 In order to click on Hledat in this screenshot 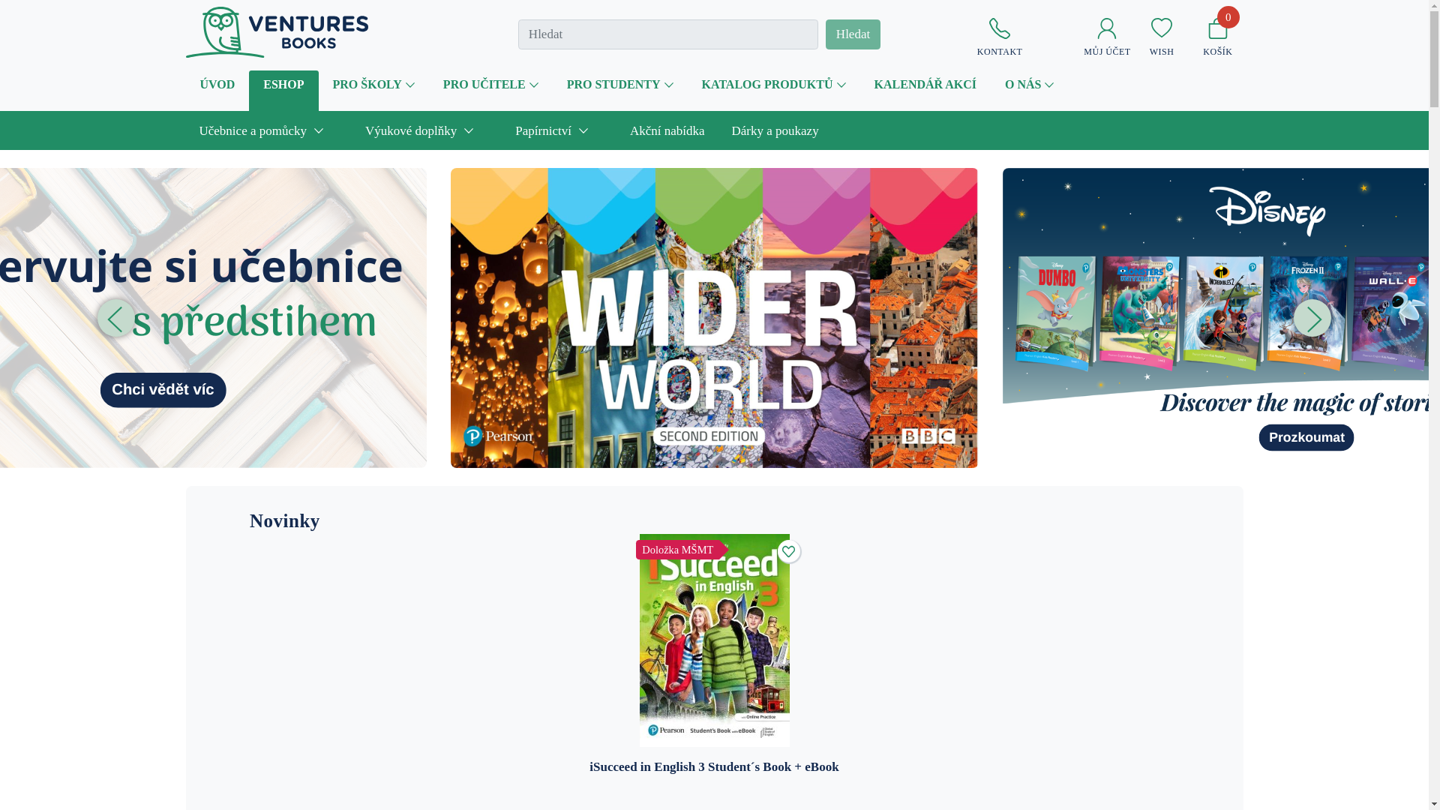, I will do `click(852, 34)`.